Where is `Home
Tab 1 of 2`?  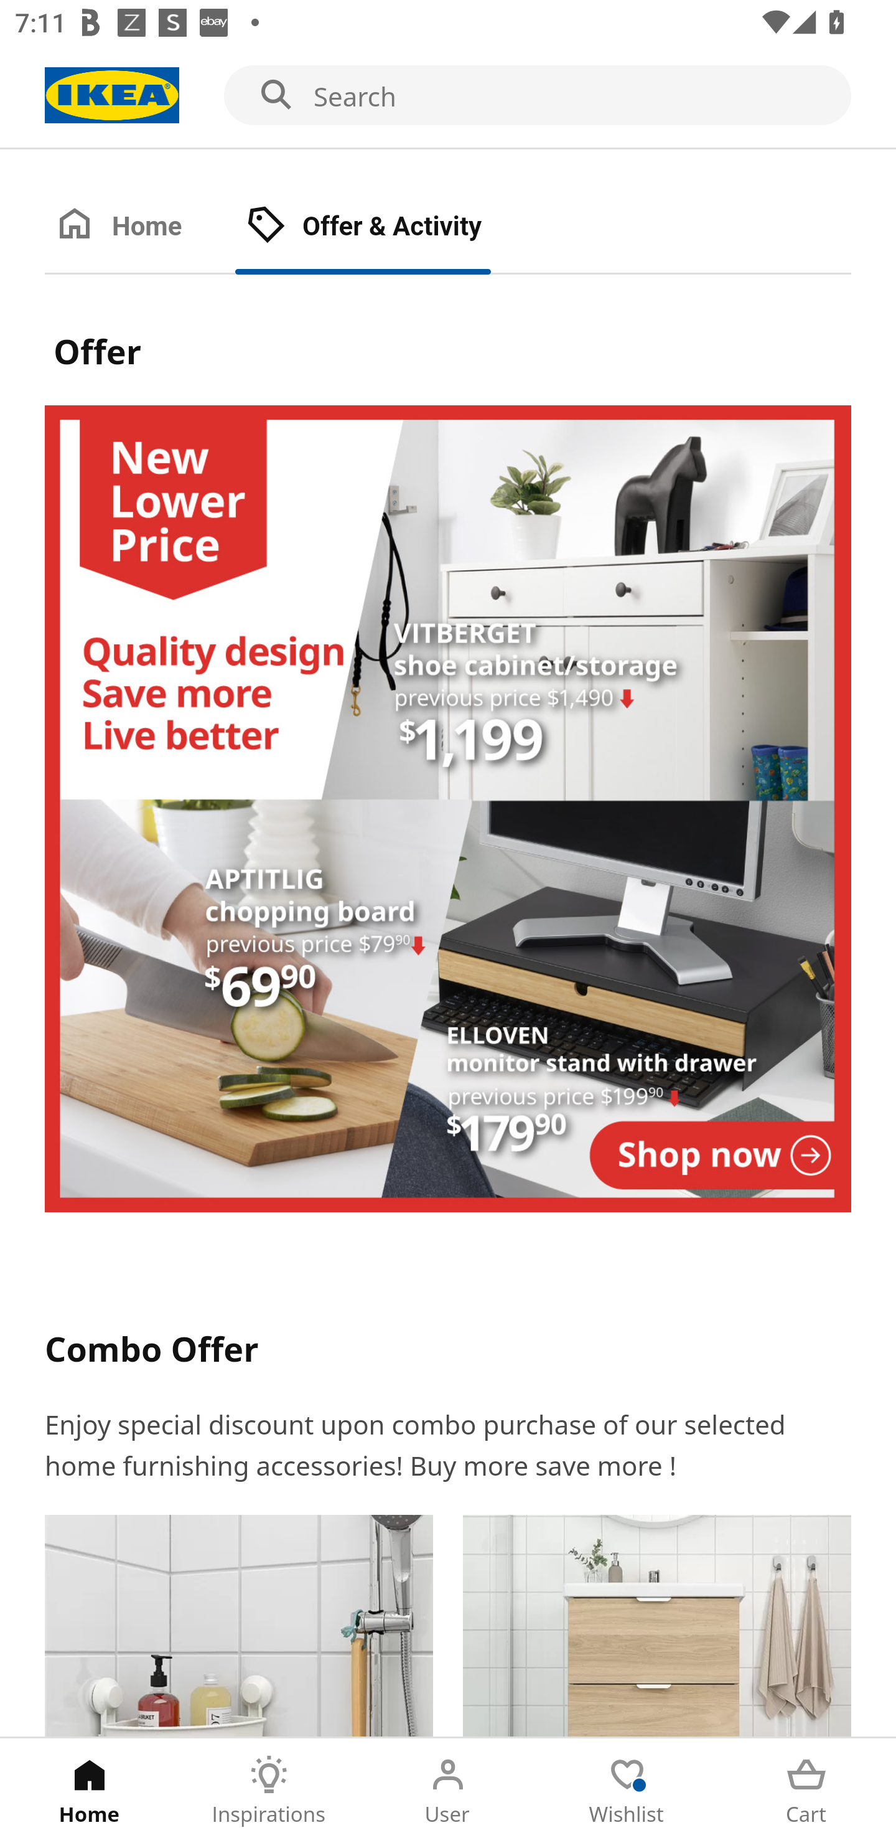
Home
Tab 1 of 2 is located at coordinates (139, 227).